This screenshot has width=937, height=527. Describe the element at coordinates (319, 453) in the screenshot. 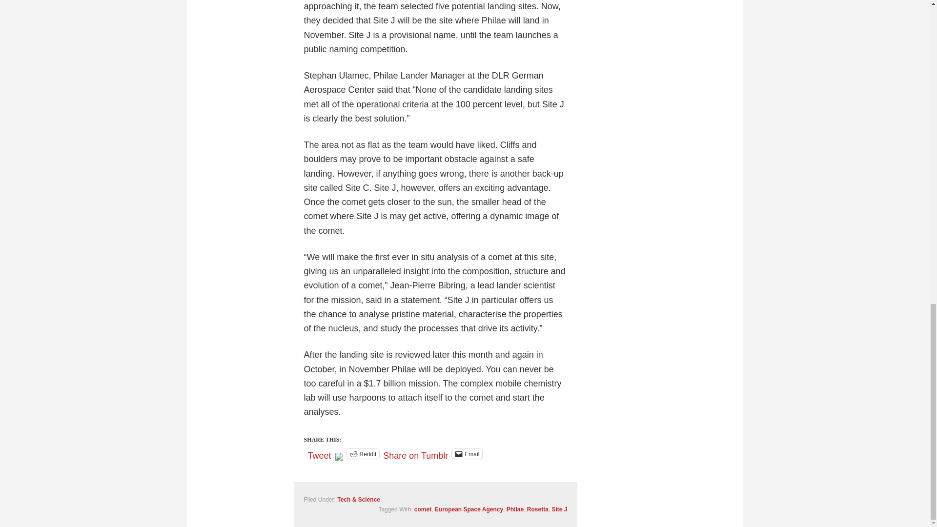

I see `Tweet` at that location.